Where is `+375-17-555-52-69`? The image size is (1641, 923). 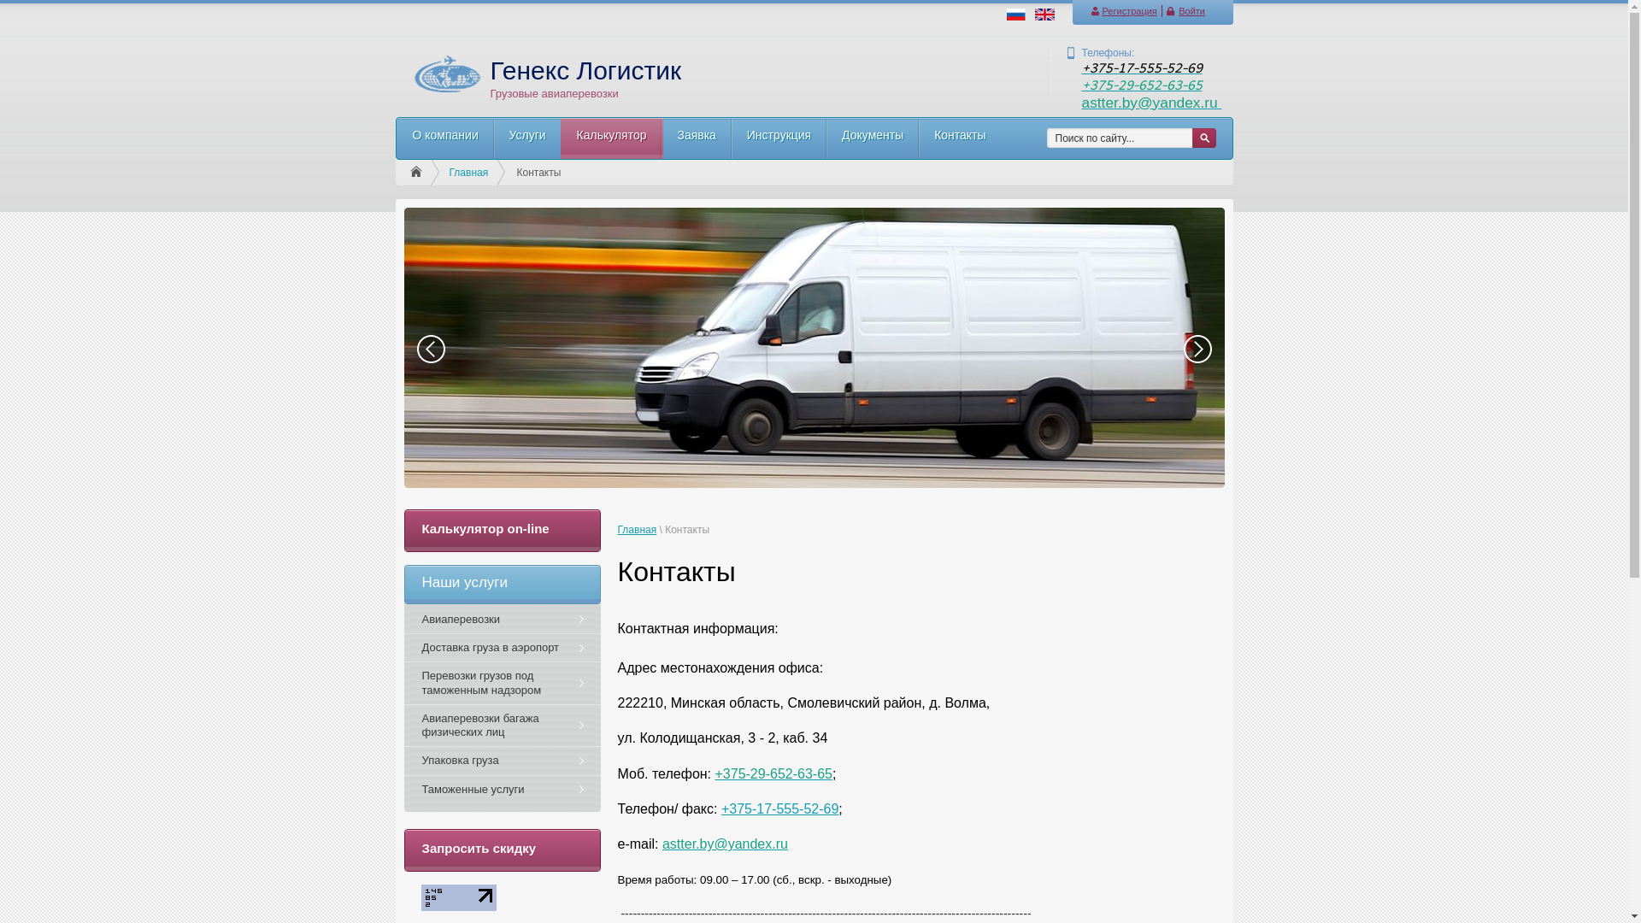
+375-17-555-52-69 is located at coordinates (1142, 68).